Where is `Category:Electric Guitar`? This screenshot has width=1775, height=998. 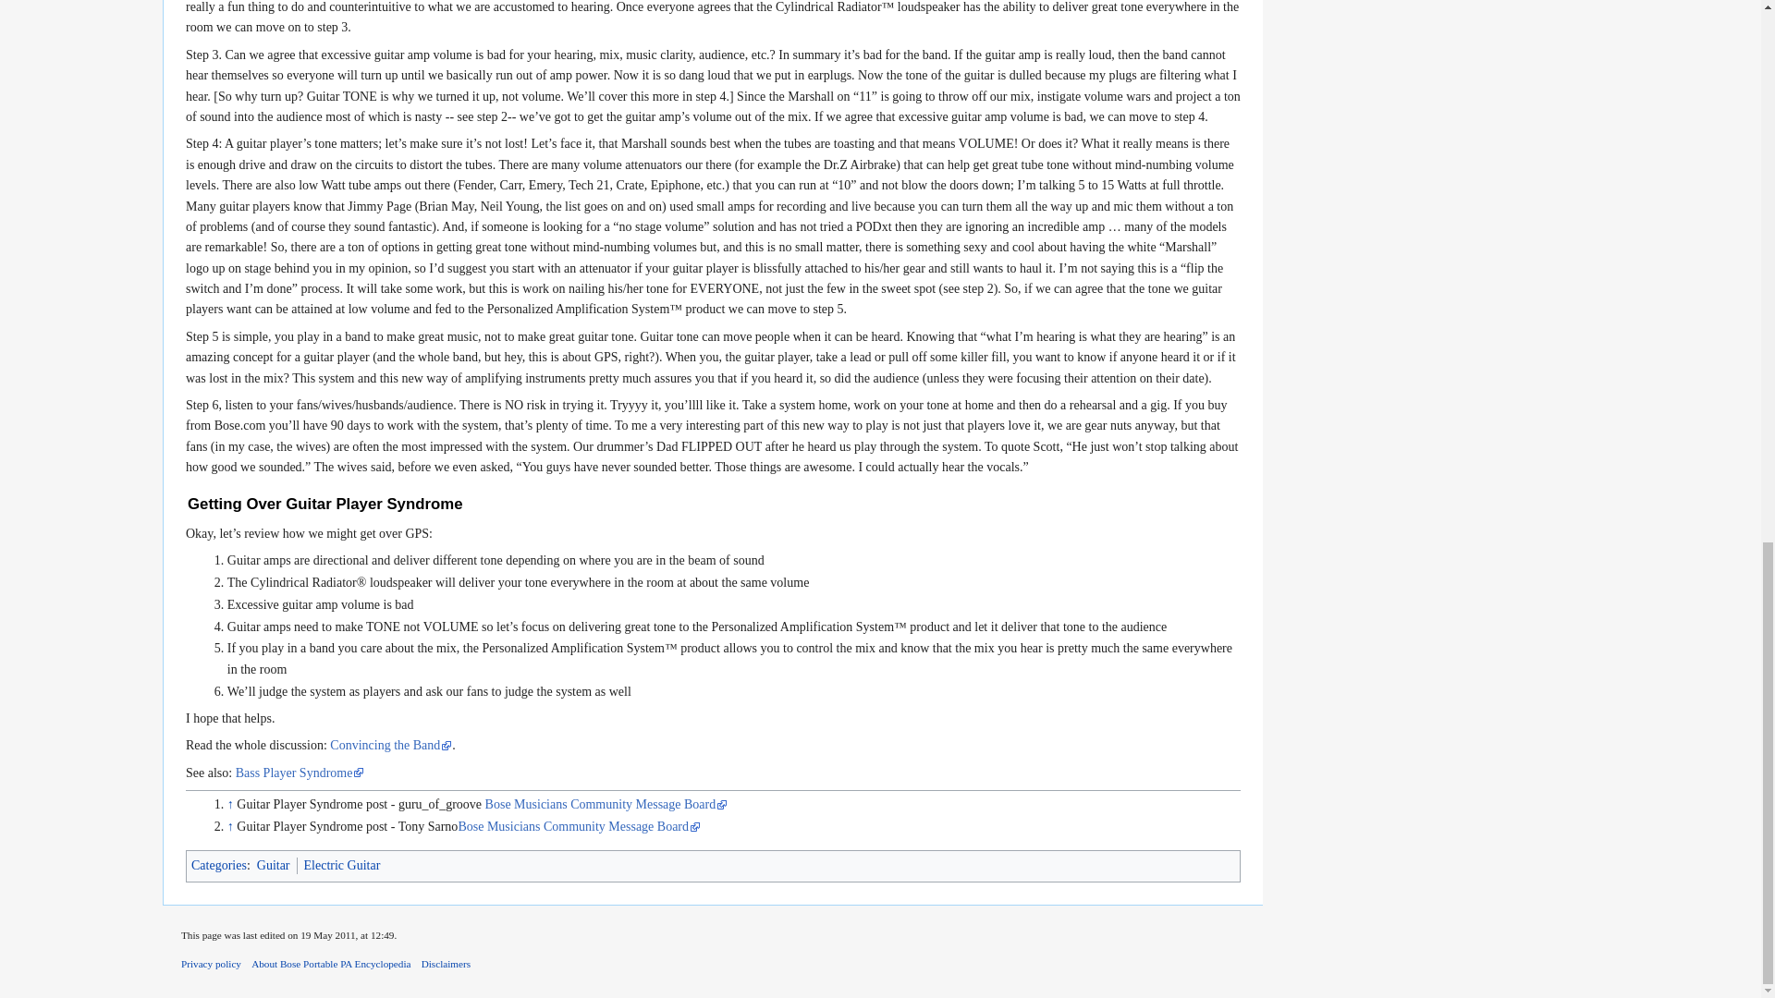
Category:Electric Guitar is located at coordinates (342, 865).